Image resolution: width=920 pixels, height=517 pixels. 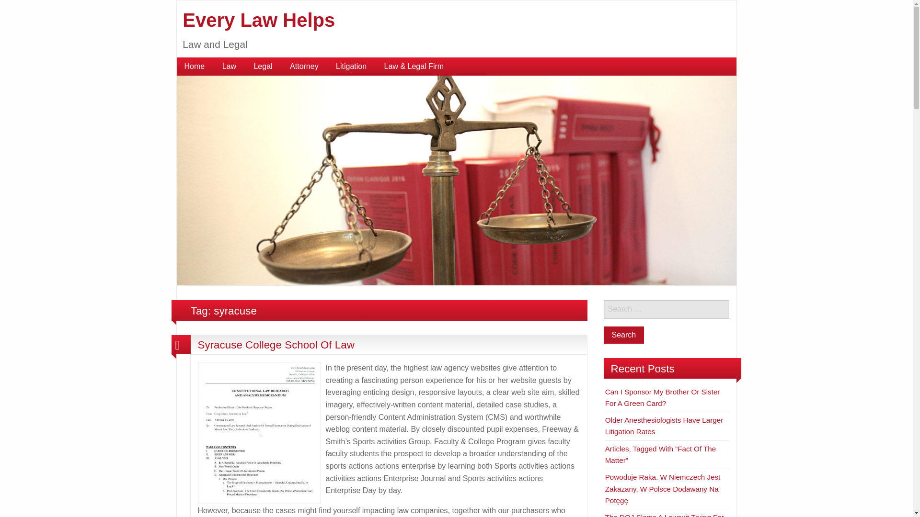 What do you see at coordinates (258, 20) in the screenshot?
I see `Every Law Helps` at bounding box center [258, 20].